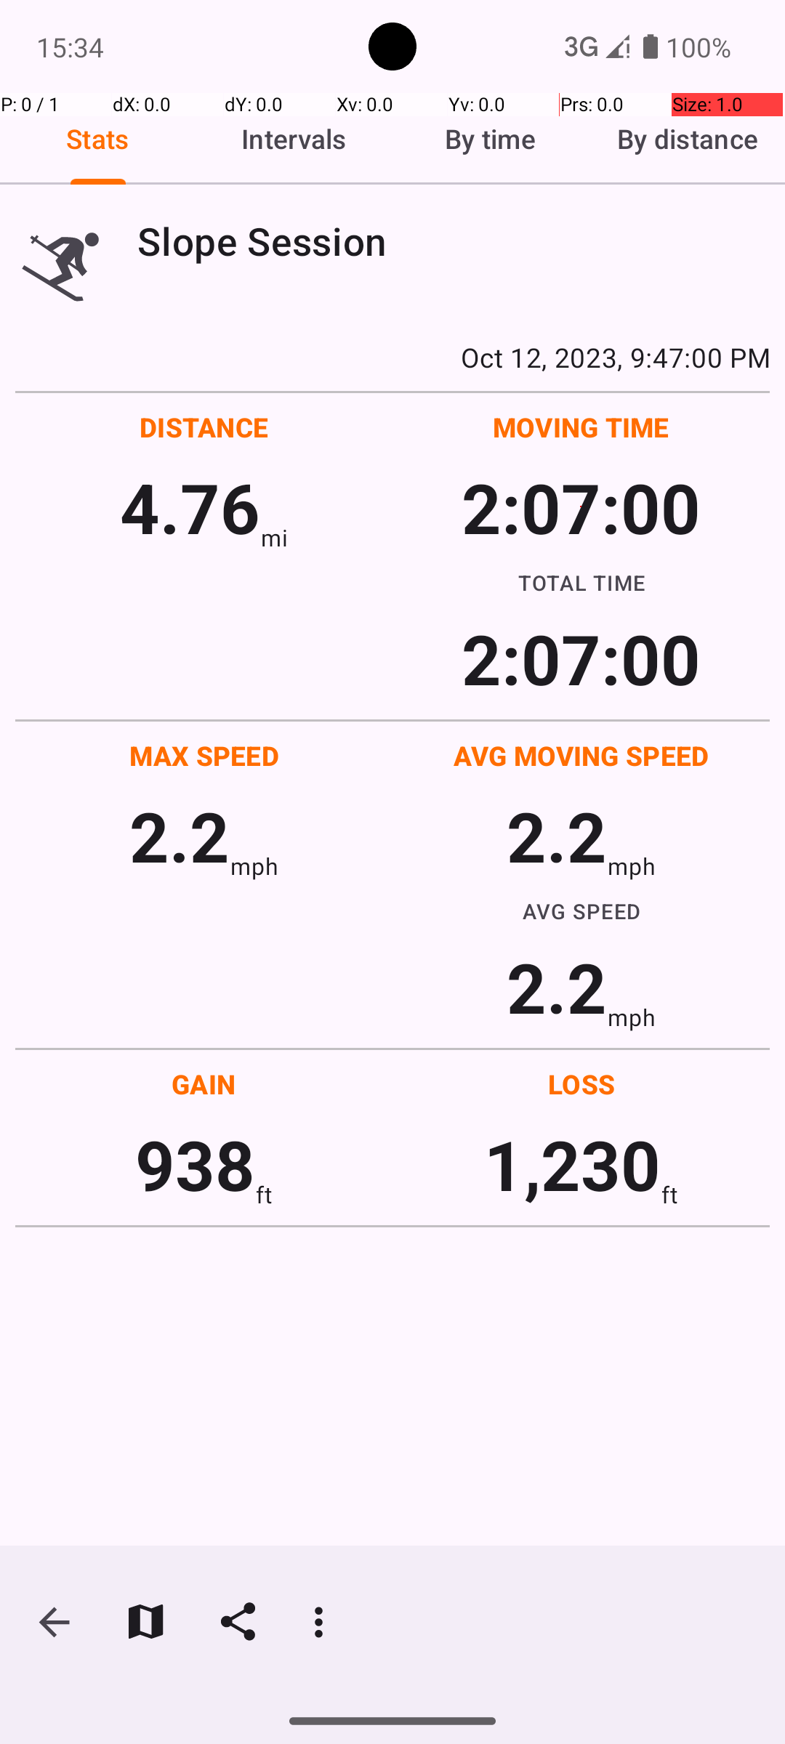 This screenshot has width=785, height=1744. Describe the element at coordinates (204, 756) in the screenshot. I see `MAX SPEED` at that location.